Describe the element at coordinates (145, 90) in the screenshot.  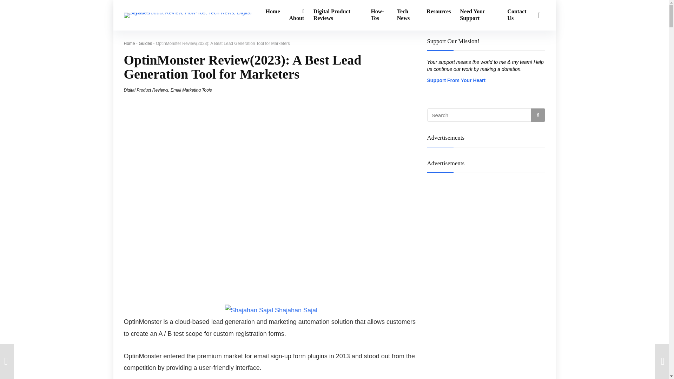
I see `Digital Product Reviews` at that location.